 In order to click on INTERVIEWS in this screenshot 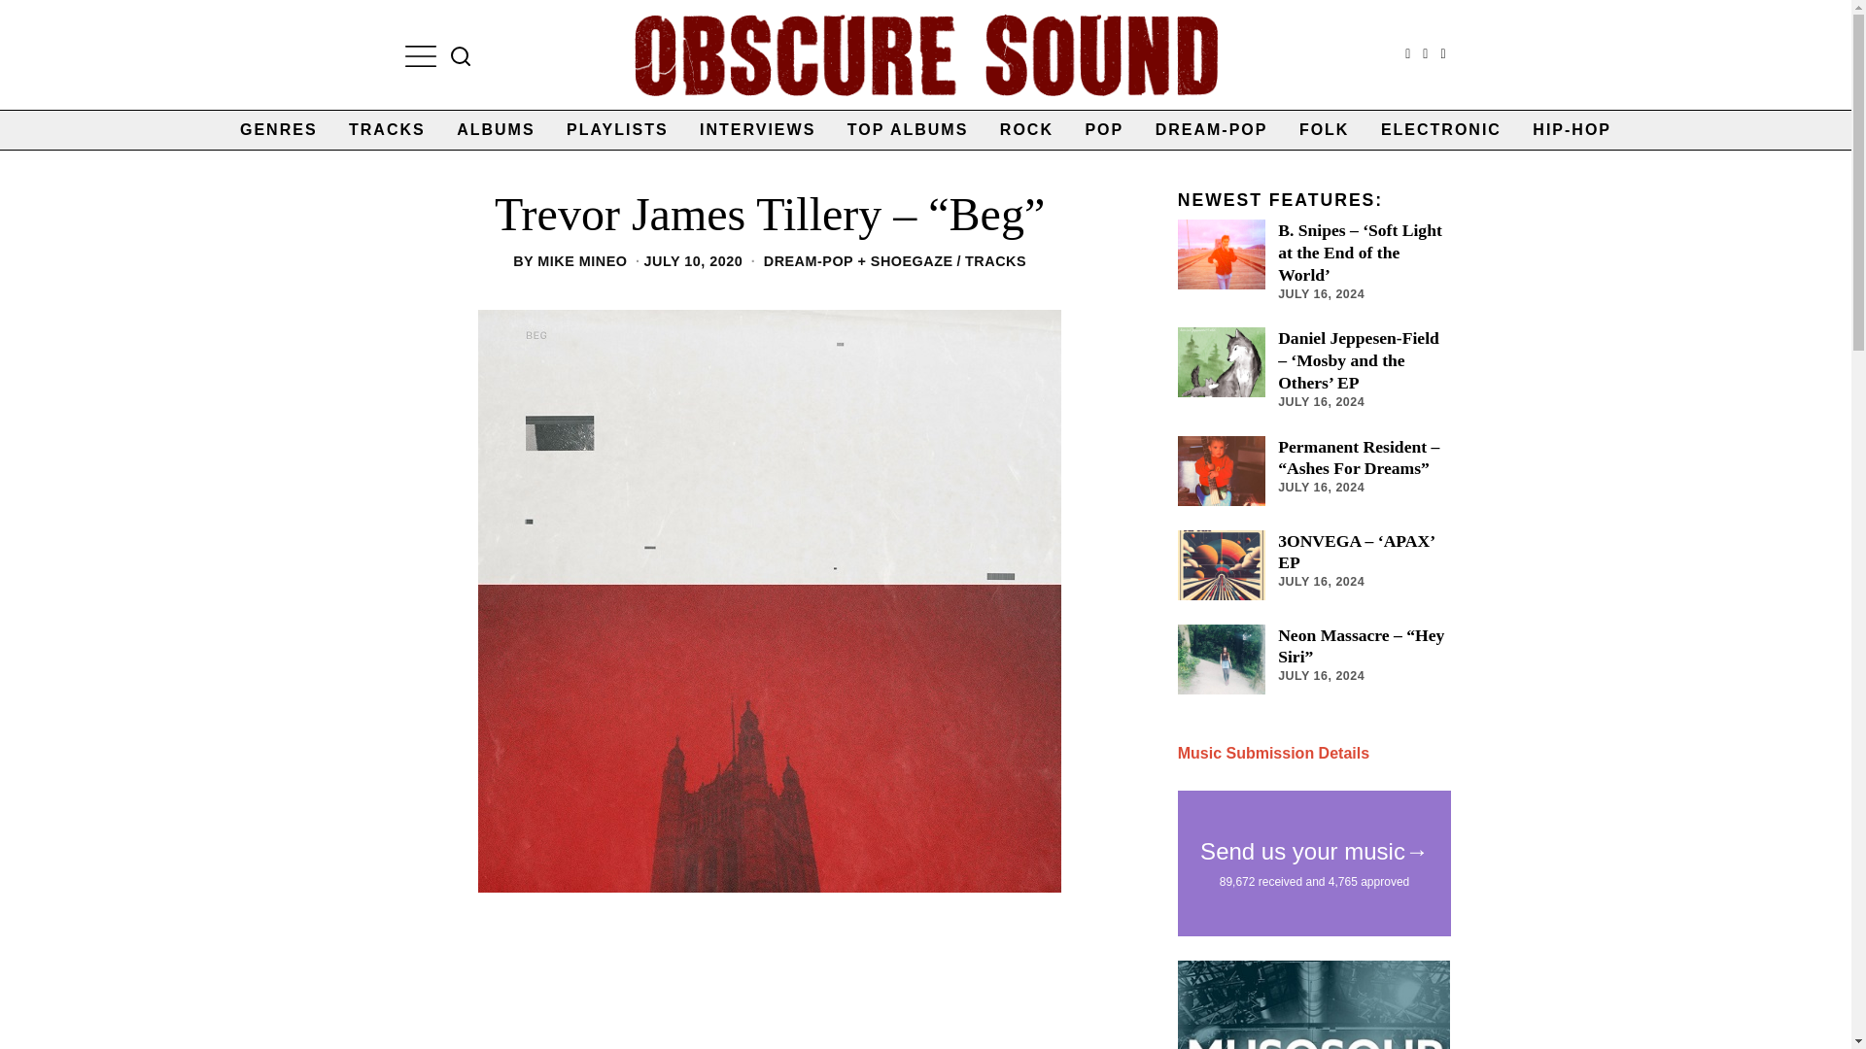, I will do `click(757, 130)`.